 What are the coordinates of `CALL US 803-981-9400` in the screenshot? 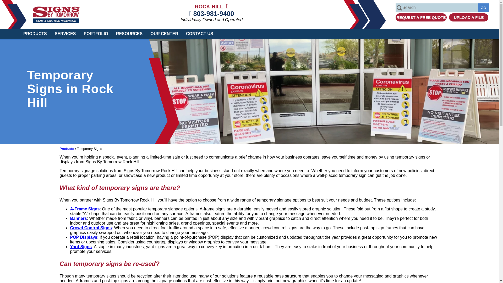 It's located at (212, 13).